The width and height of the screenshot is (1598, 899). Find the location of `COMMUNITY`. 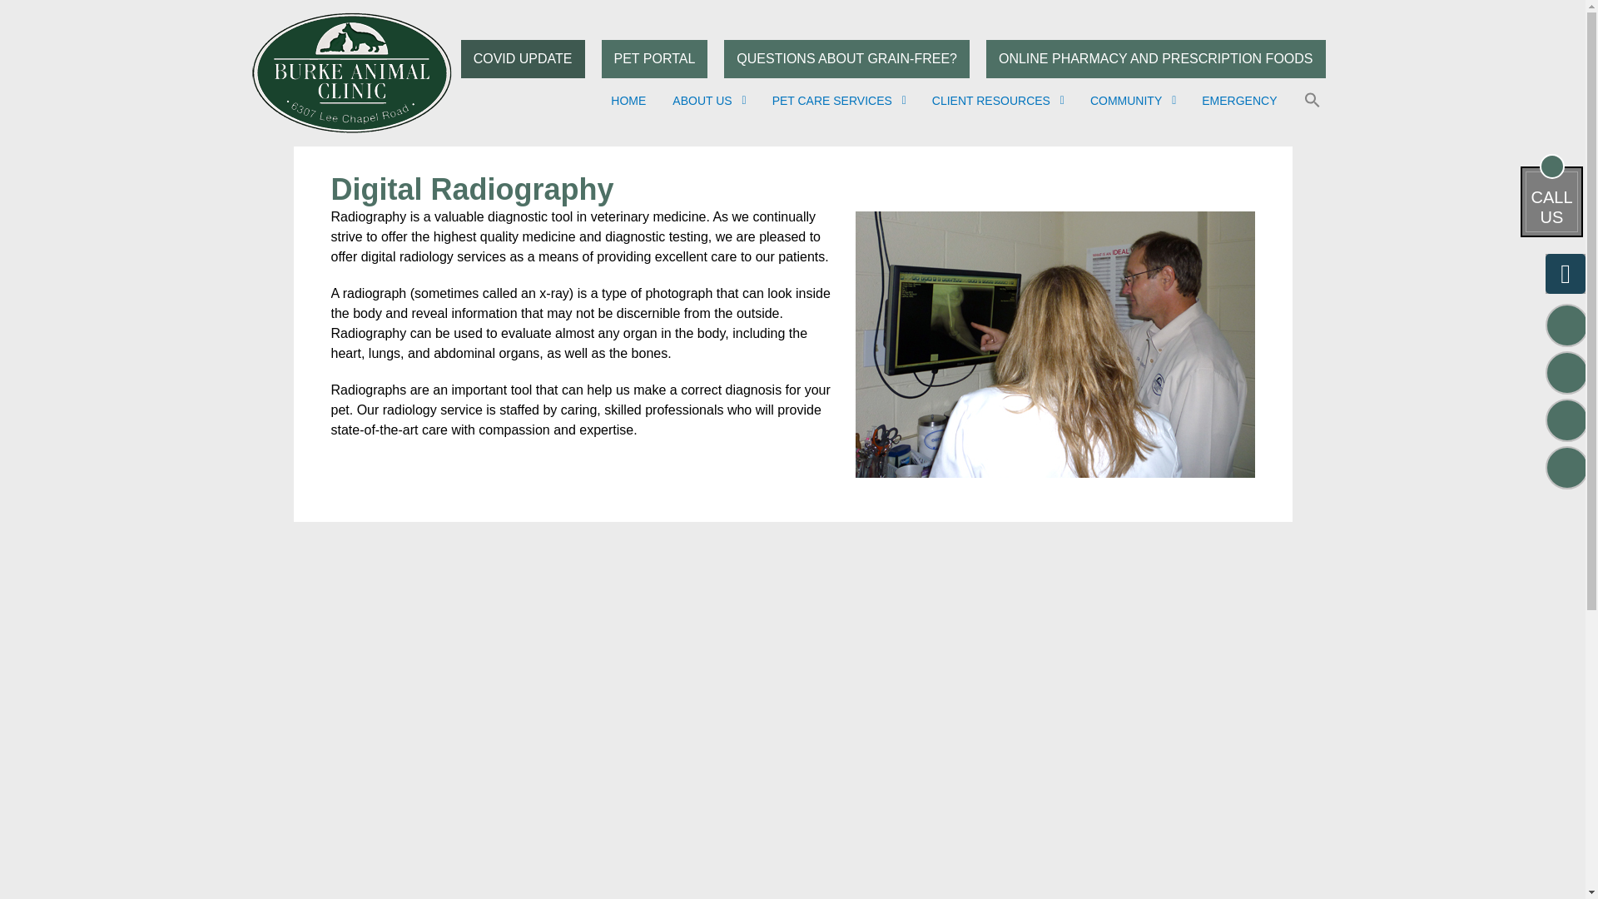

COMMUNITY is located at coordinates (1132, 100).